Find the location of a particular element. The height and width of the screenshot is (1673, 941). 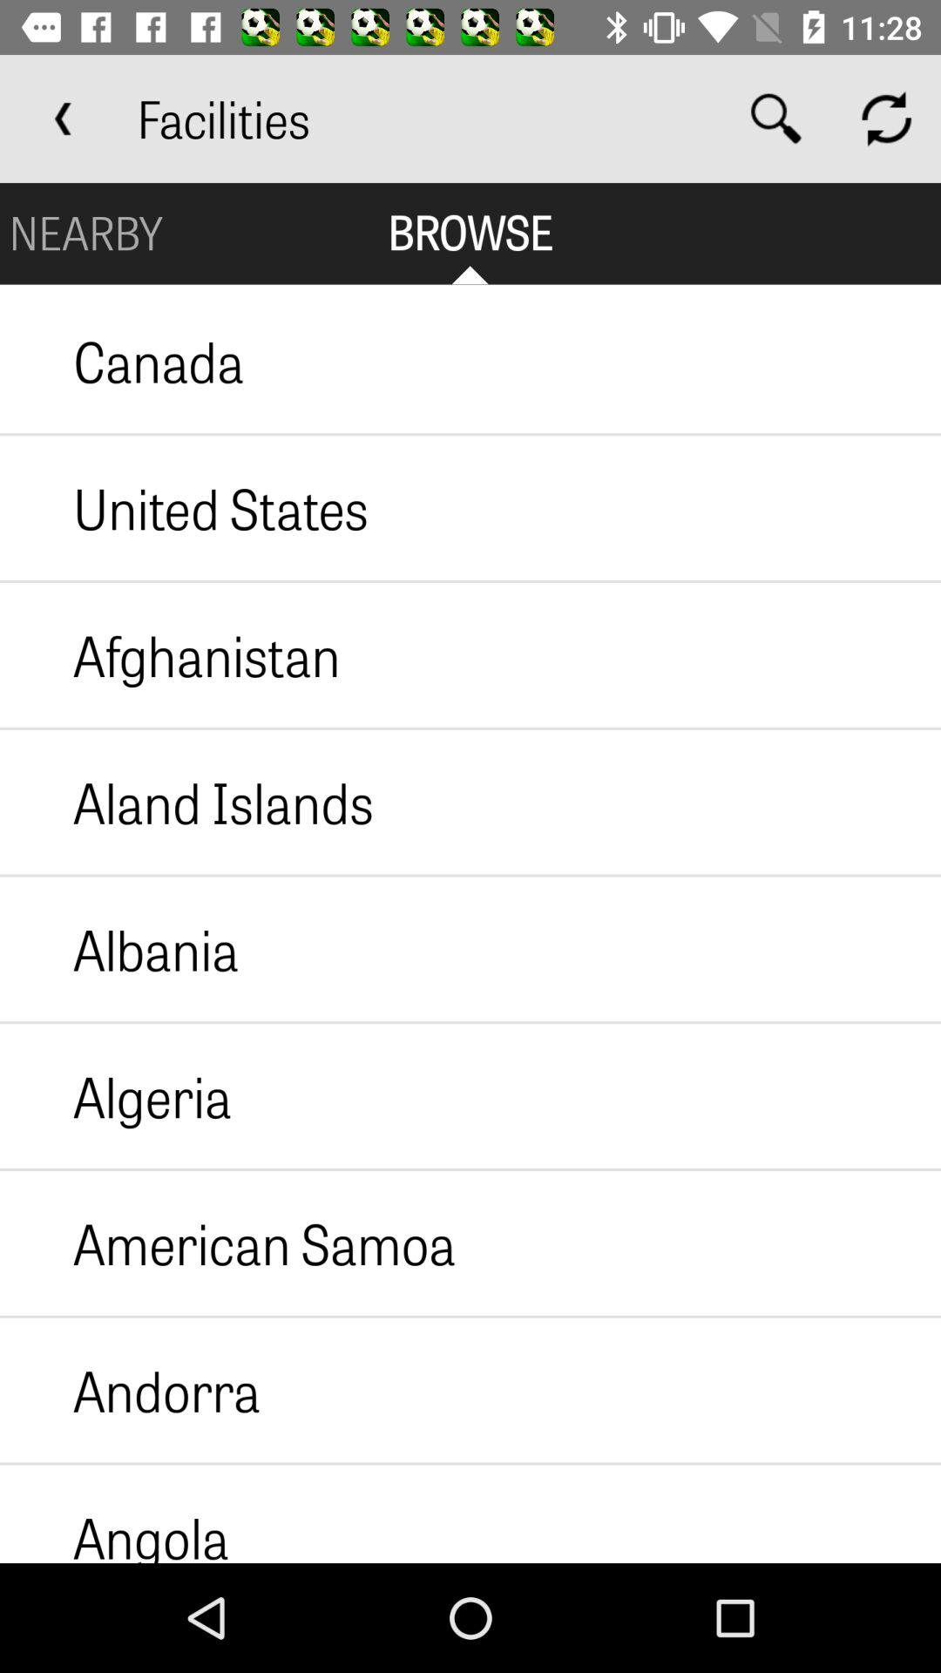

click the albania item is located at coordinates (119, 949).